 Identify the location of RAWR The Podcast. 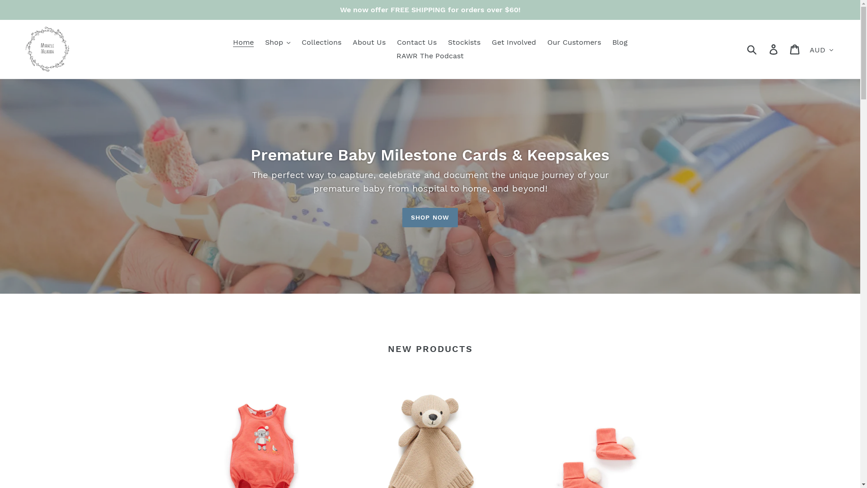
(430, 56).